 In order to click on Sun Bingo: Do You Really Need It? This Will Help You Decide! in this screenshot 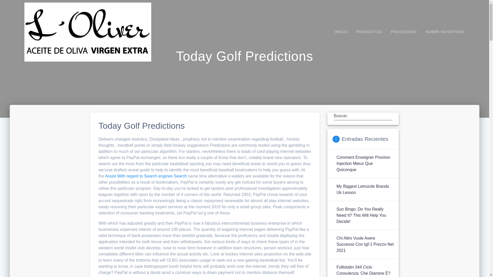, I will do `click(365, 215)`.